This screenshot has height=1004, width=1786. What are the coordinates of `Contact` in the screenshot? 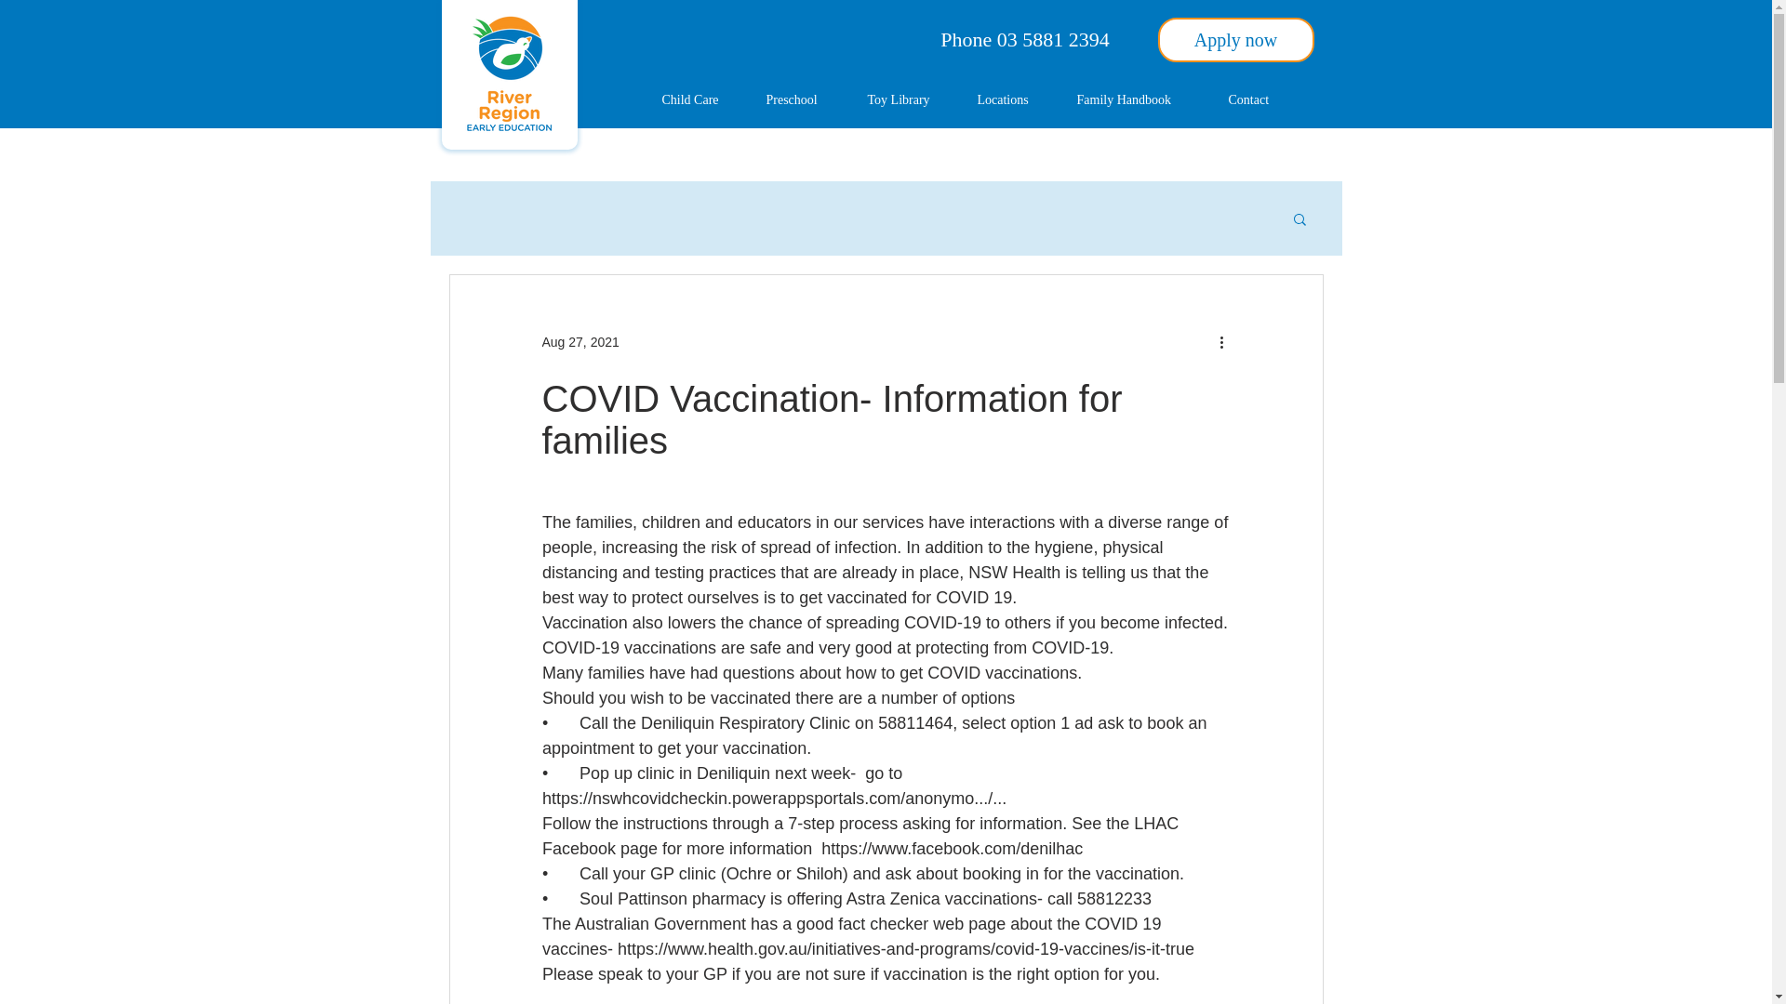 It's located at (1259, 100).